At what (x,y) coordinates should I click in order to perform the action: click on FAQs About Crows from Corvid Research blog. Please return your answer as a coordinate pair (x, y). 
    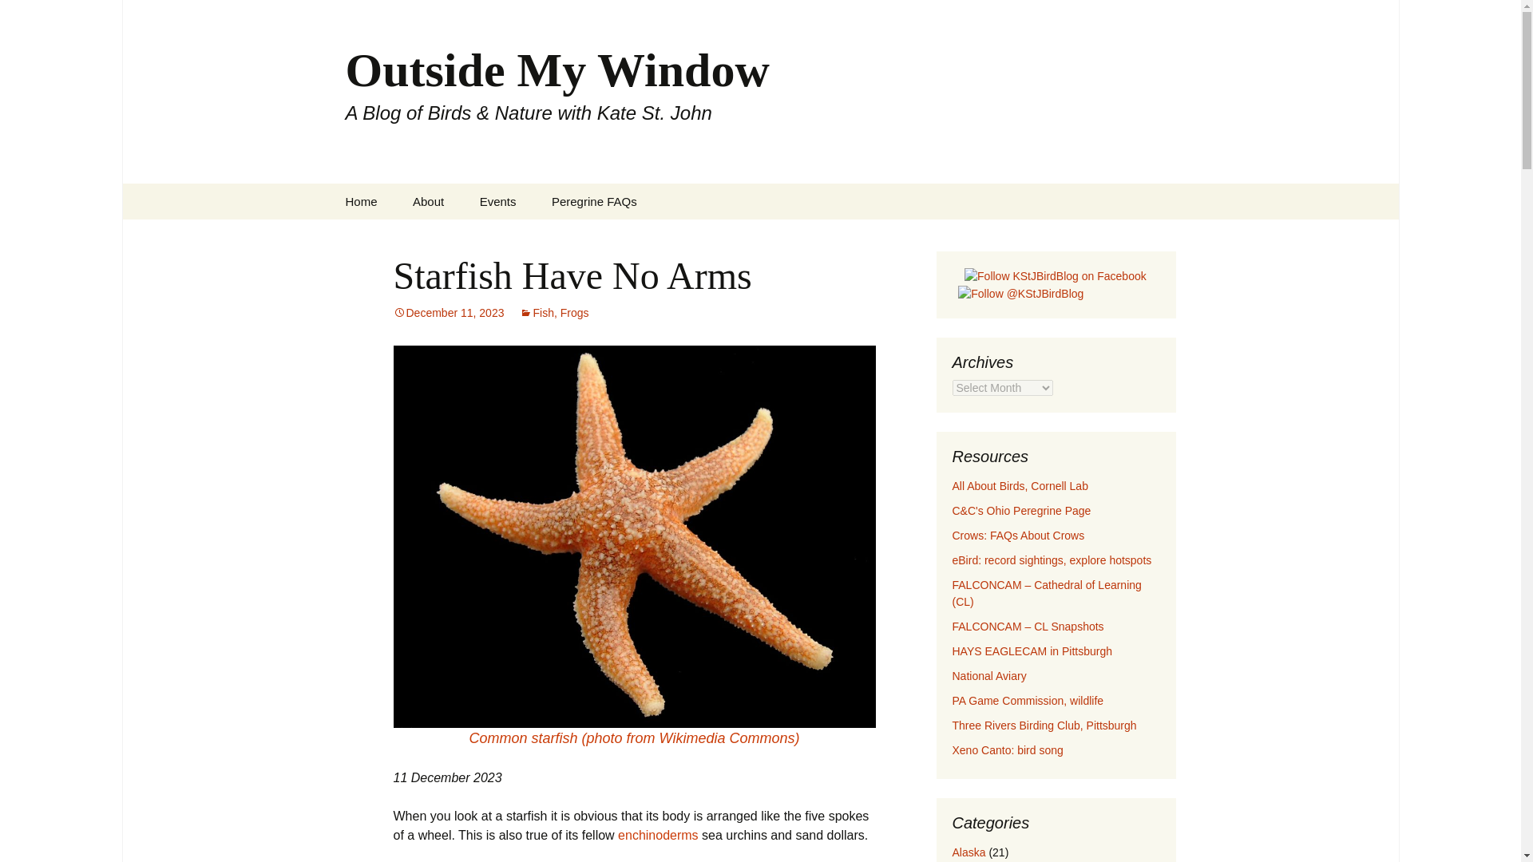
    Looking at the image, I should click on (1017, 536).